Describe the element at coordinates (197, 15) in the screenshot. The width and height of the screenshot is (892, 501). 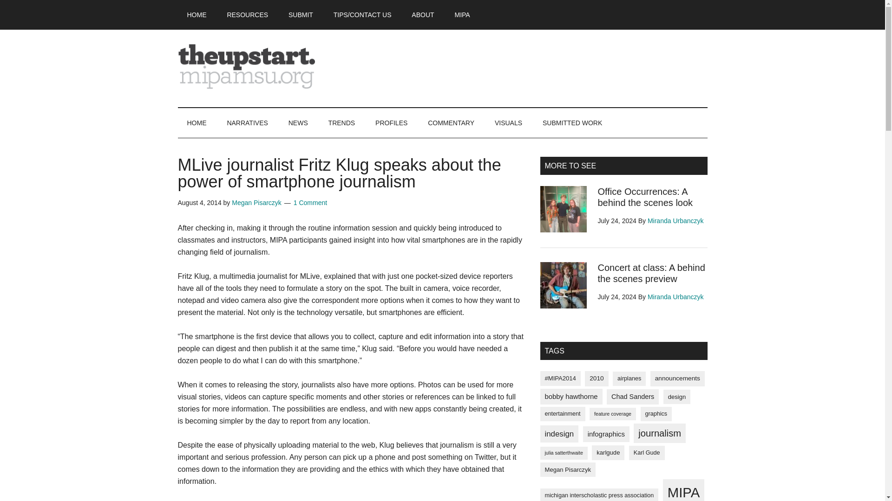
I see `HOME` at that location.